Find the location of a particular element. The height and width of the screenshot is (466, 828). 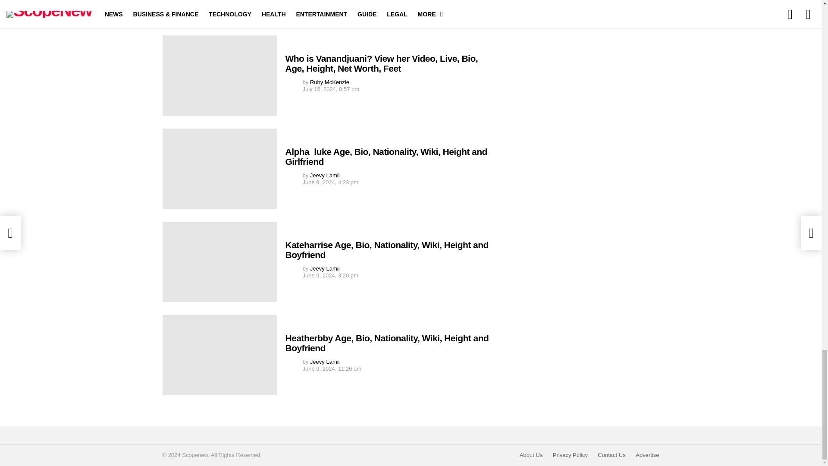

Posts by Jeevy Lamii is located at coordinates (324, 362).